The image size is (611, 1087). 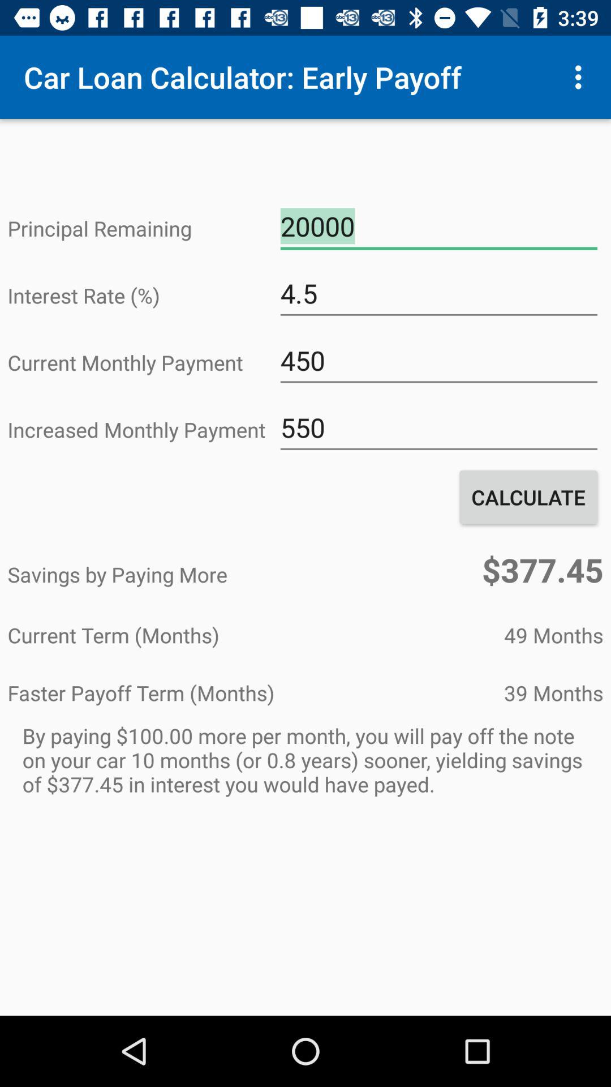 What do you see at coordinates (439, 226) in the screenshot?
I see `scroll to the 20000 icon` at bounding box center [439, 226].